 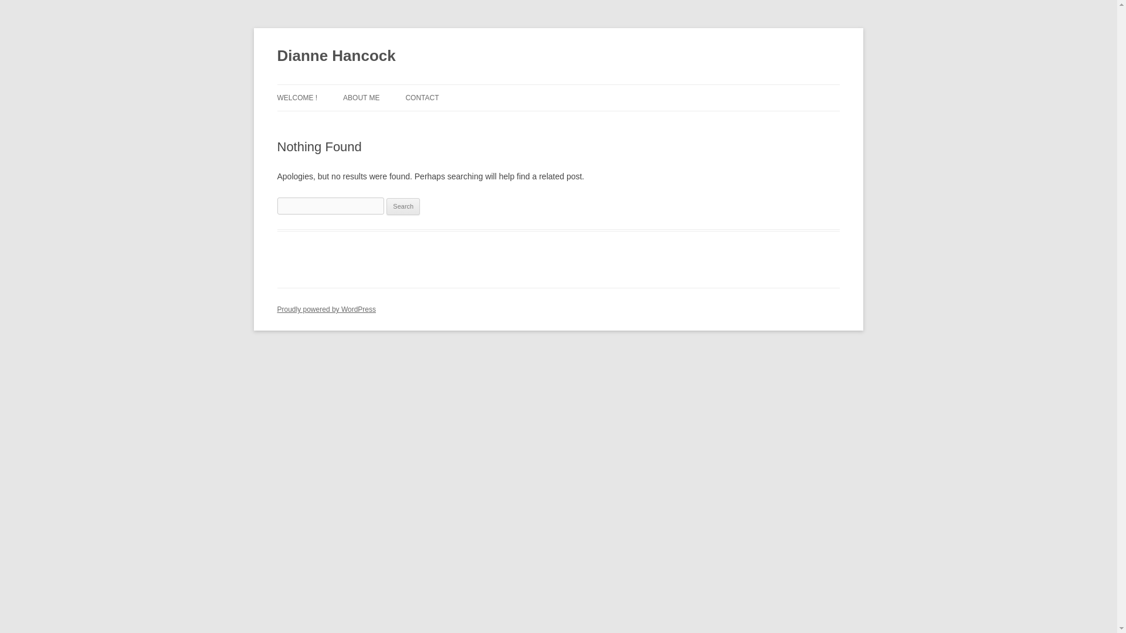 What do you see at coordinates (422, 97) in the screenshot?
I see `CONTACT` at bounding box center [422, 97].